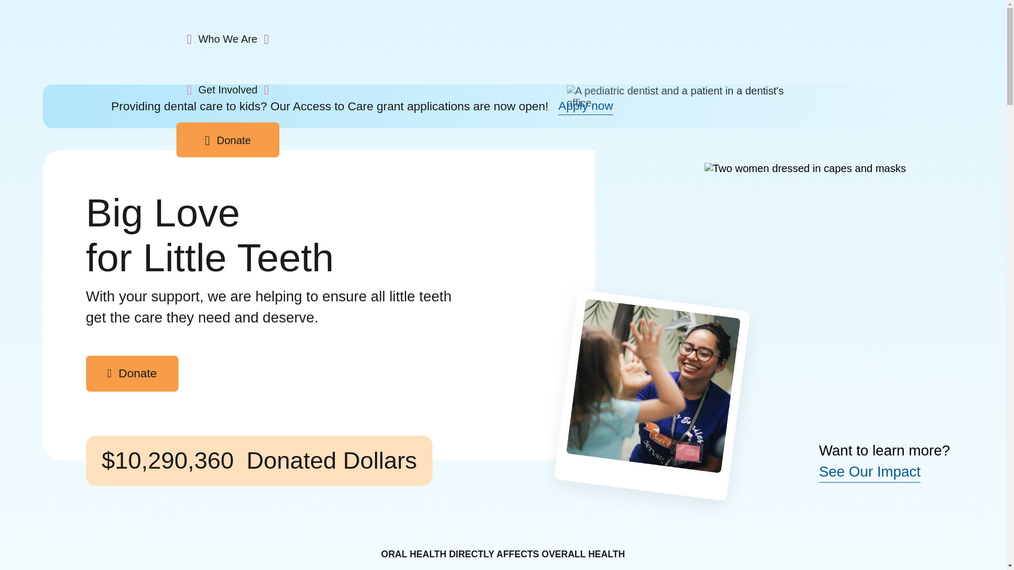 Image resolution: width=1014 pixels, height=570 pixels. I want to click on Who We Are, so click(228, 38).